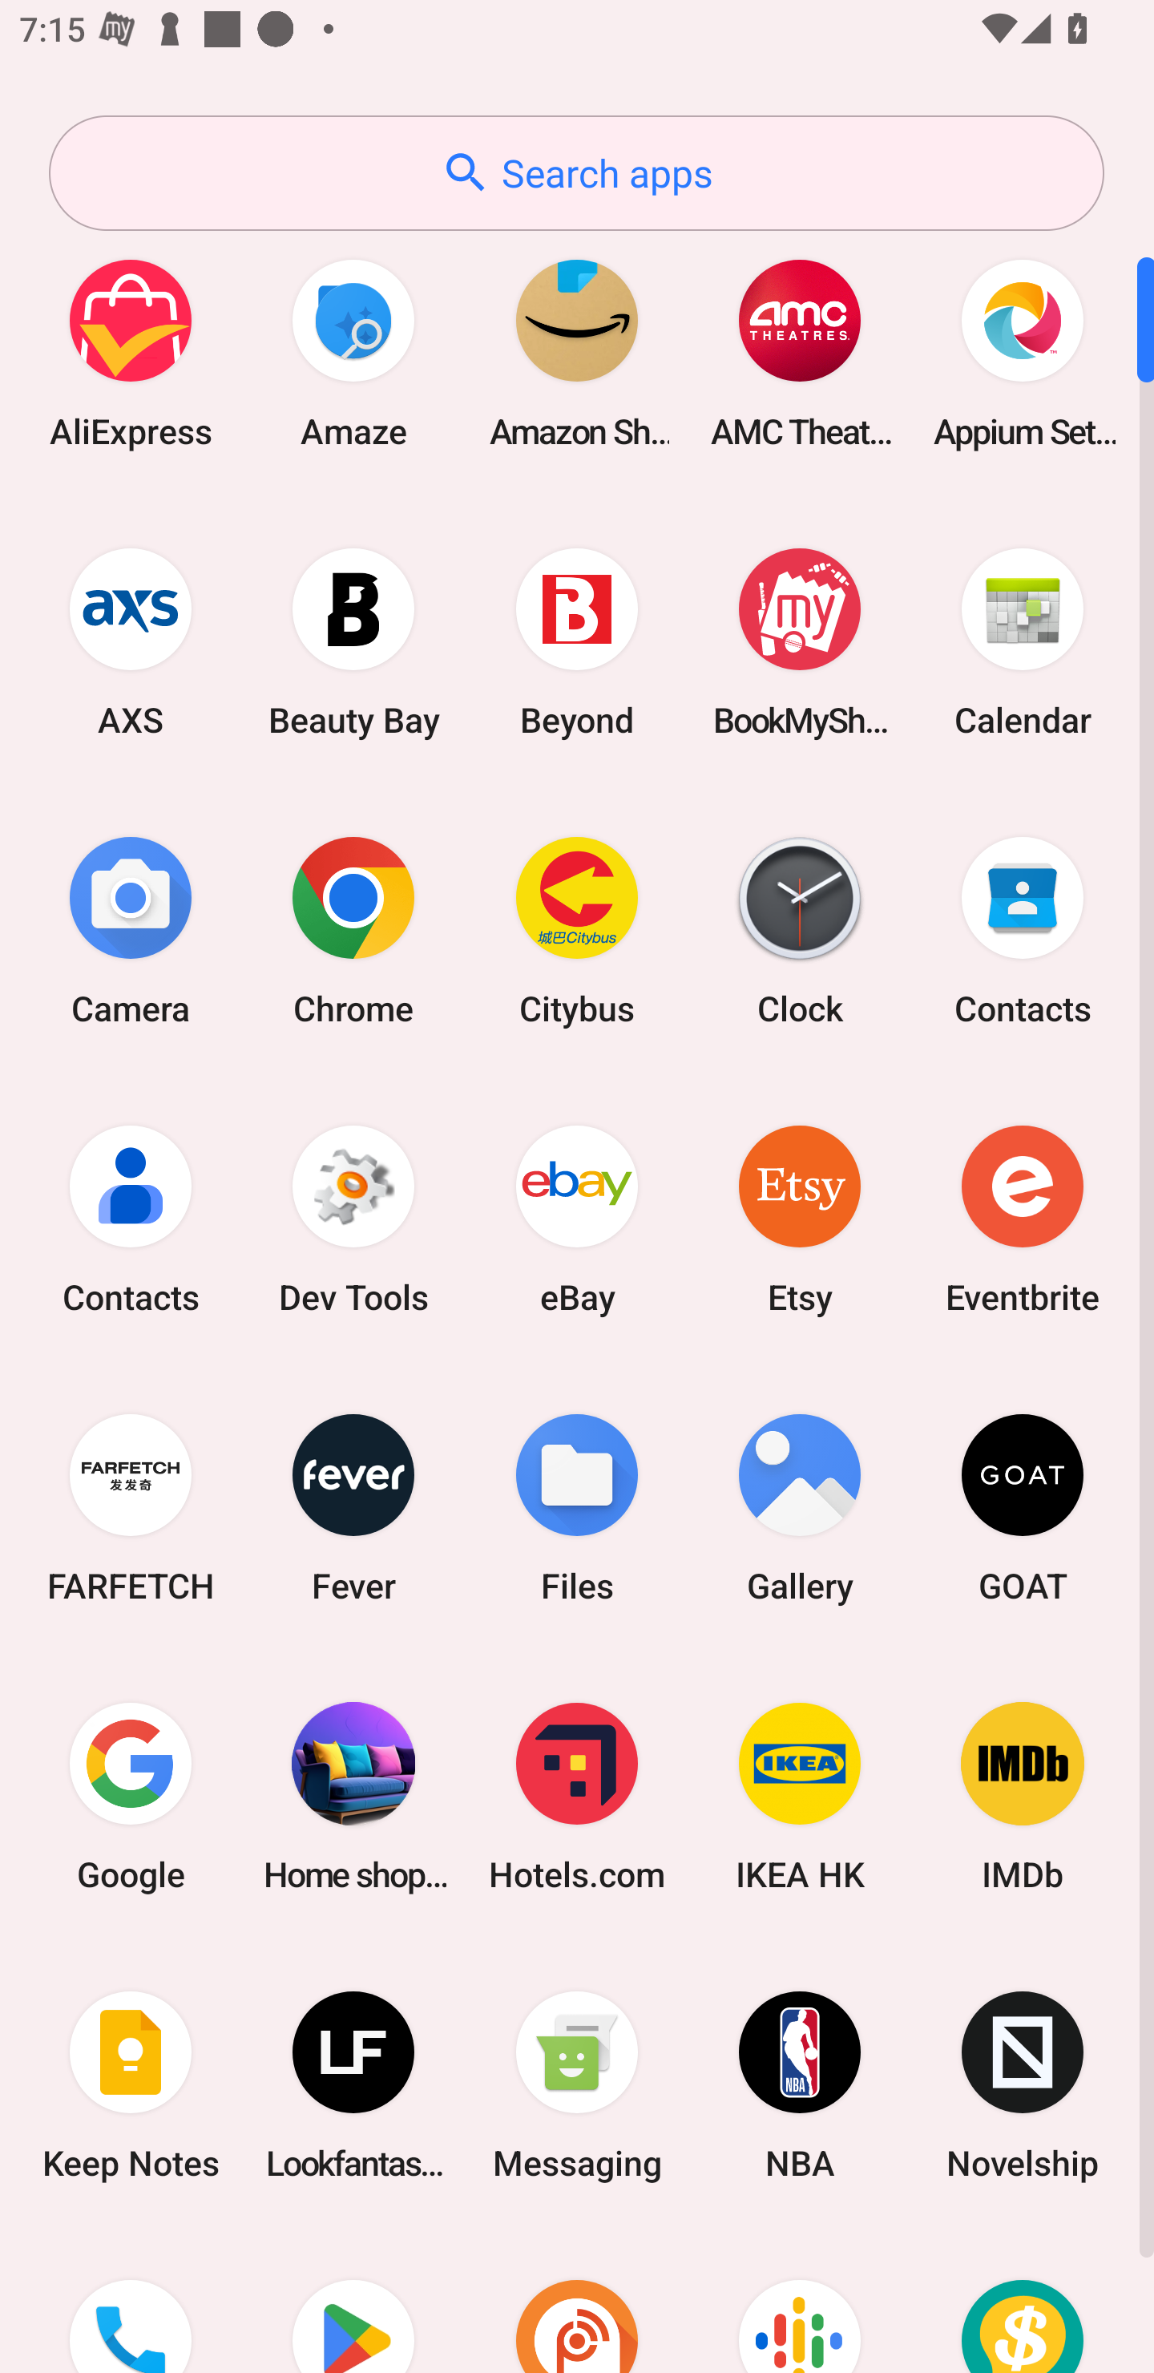 This screenshot has width=1154, height=2373. What do you see at coordinates (800, 1219) in the screenshot?
I see `Etsy` at bounding box center [800, 1219].